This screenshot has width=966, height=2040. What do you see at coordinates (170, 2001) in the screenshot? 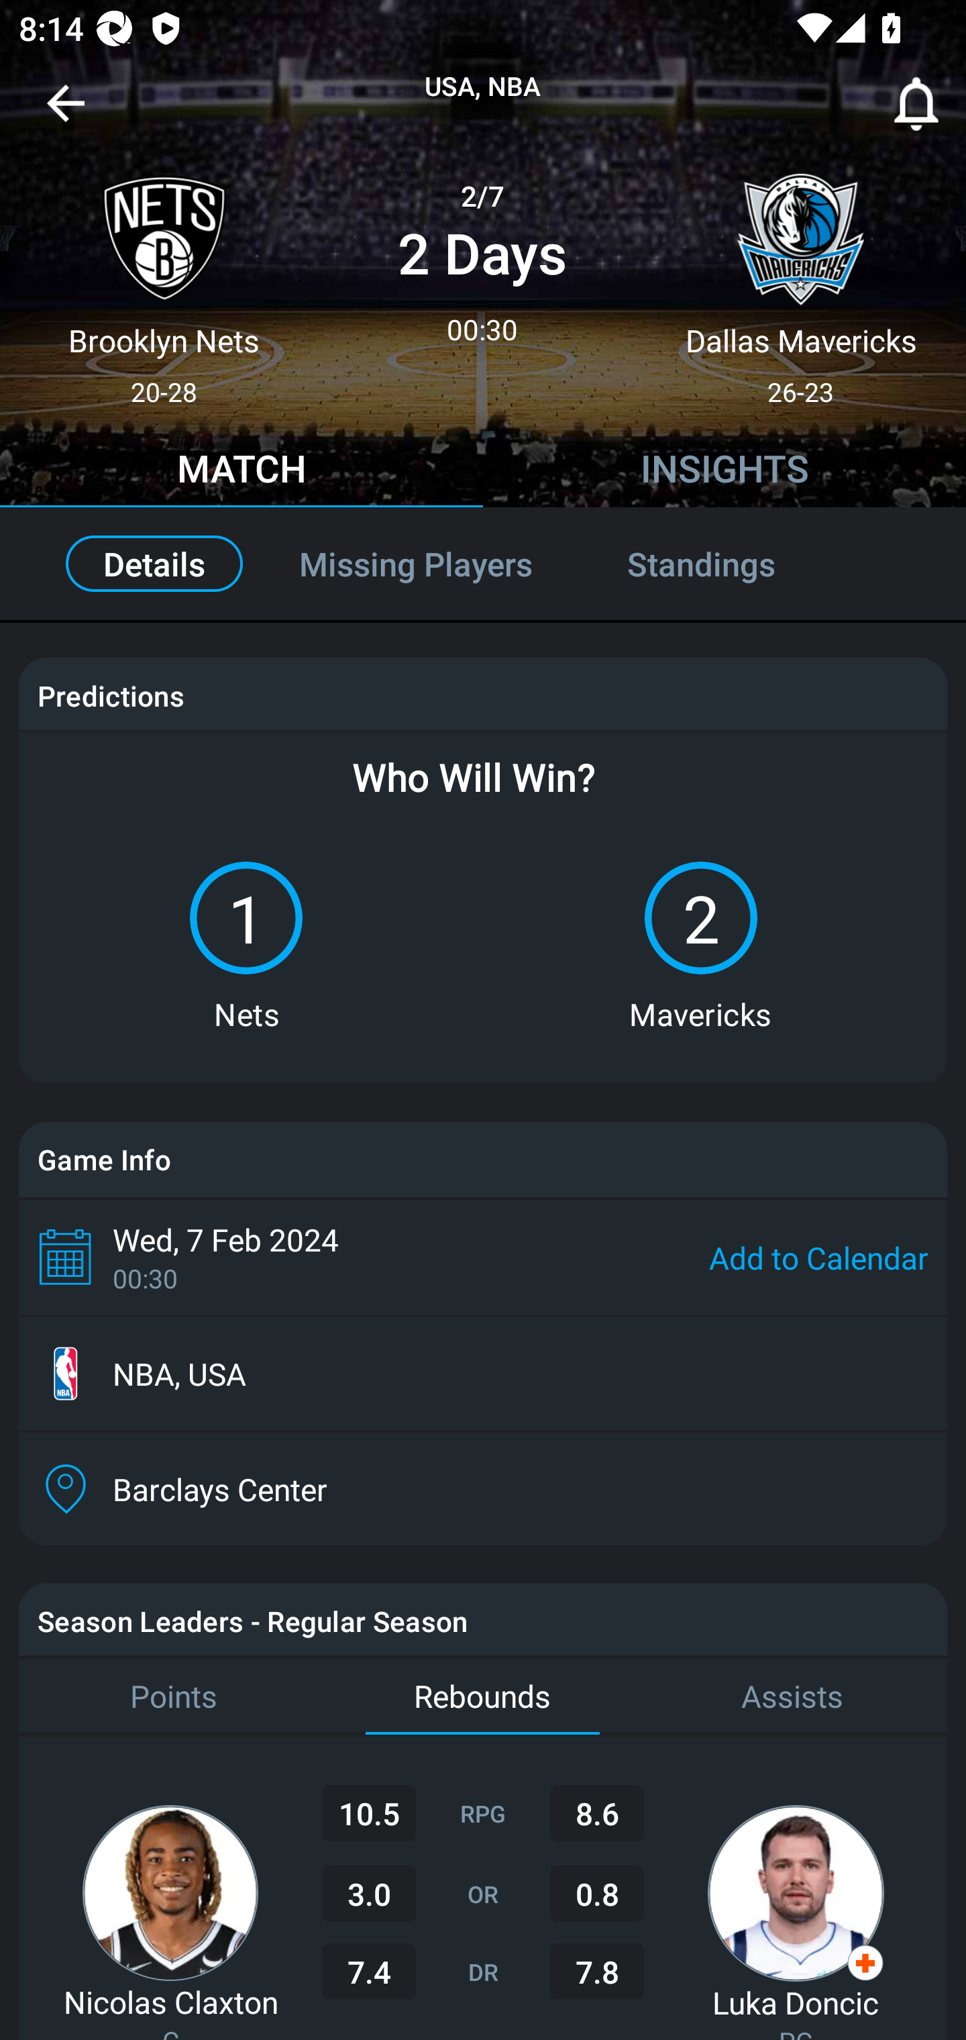
I see `Nicolas Claxton` at bounding box center [170, 2001].